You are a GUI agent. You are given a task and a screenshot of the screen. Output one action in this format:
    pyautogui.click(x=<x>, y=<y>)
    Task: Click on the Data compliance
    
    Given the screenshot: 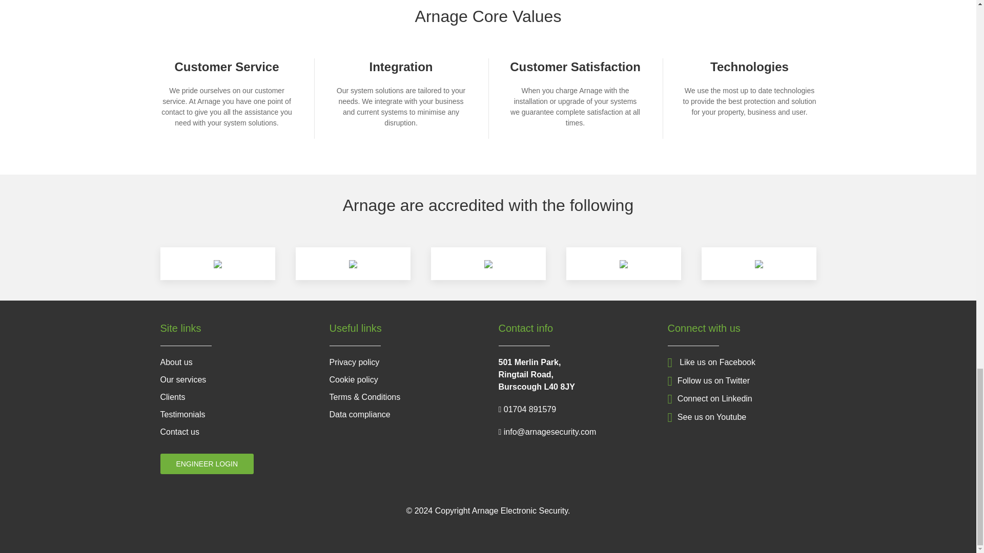 What is the action you would take?
    pyautogui.click(x=359, y=414)
    